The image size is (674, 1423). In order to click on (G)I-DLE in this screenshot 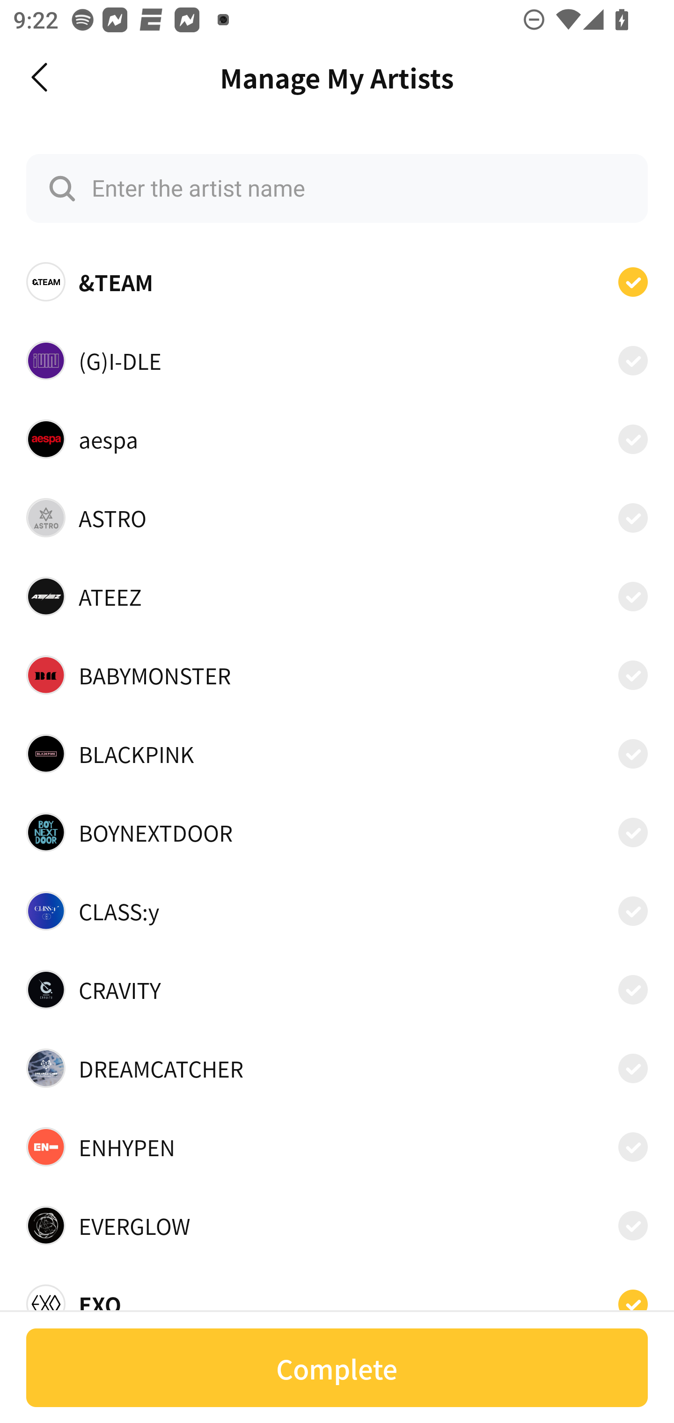, I will do `click(337, 359)`.